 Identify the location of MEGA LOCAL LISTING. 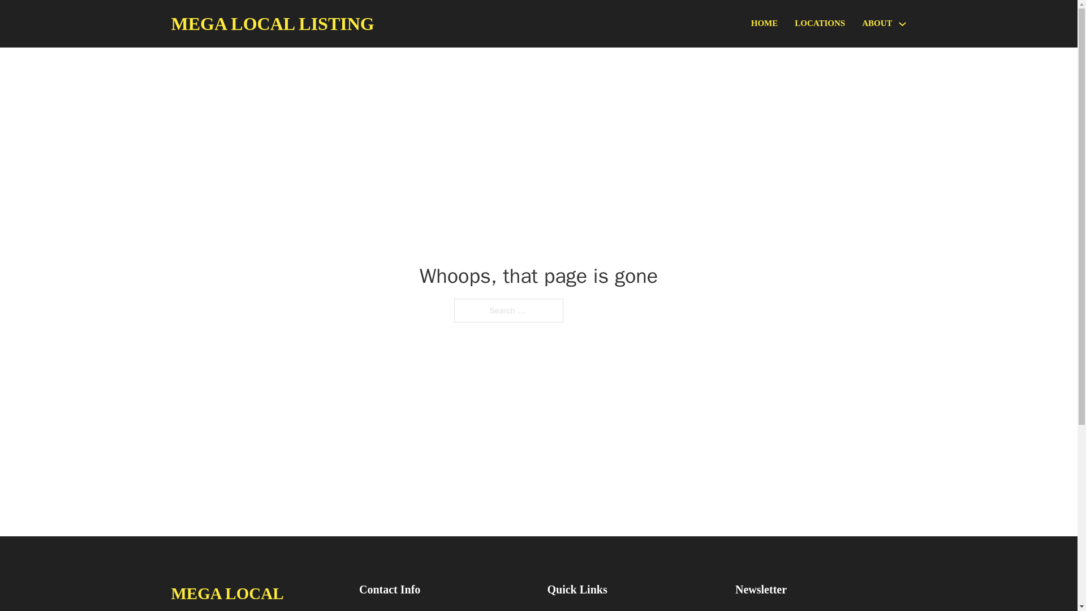
(271, 24).